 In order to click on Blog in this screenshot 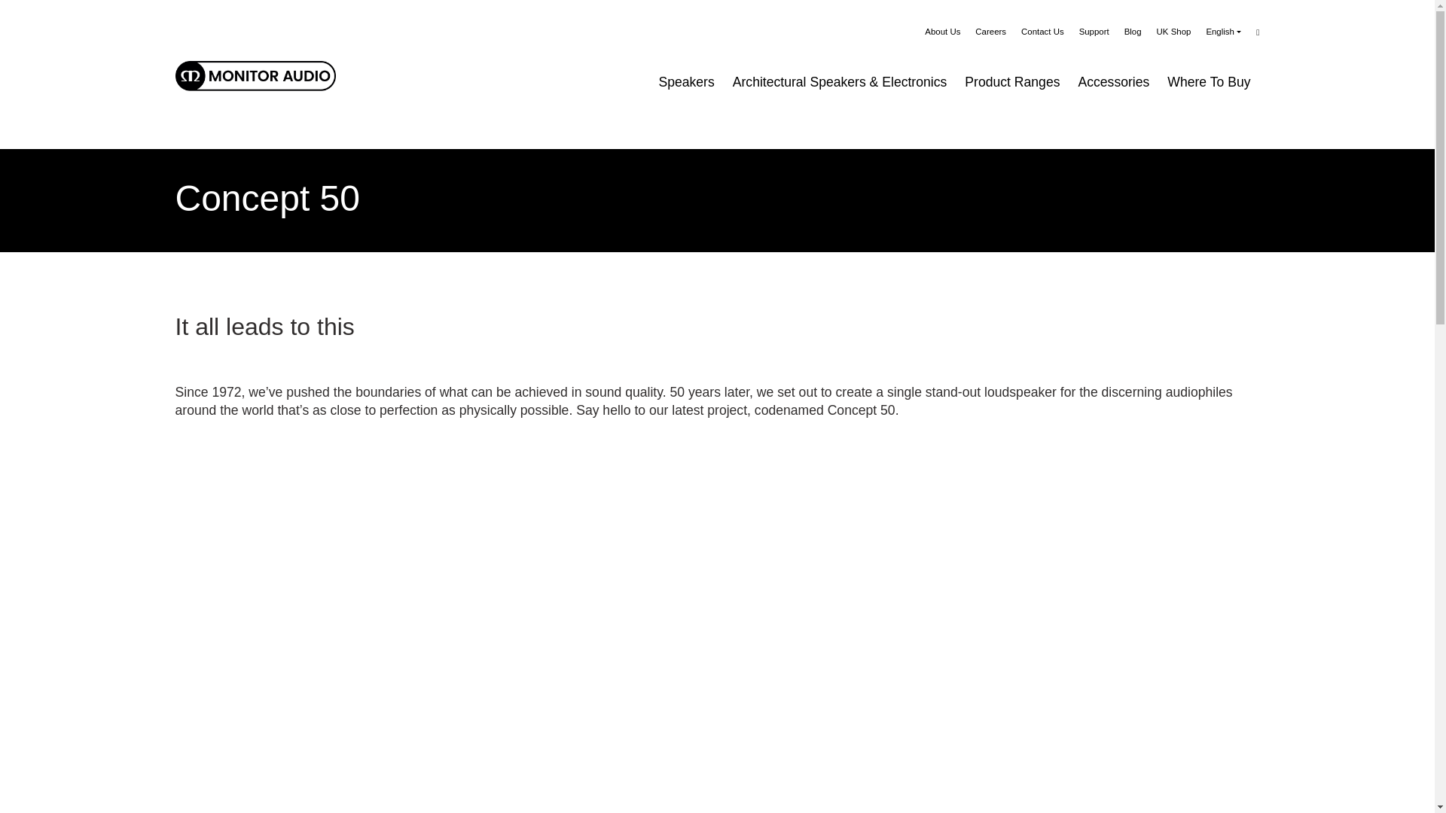, I will do `click(1133, 32)`.